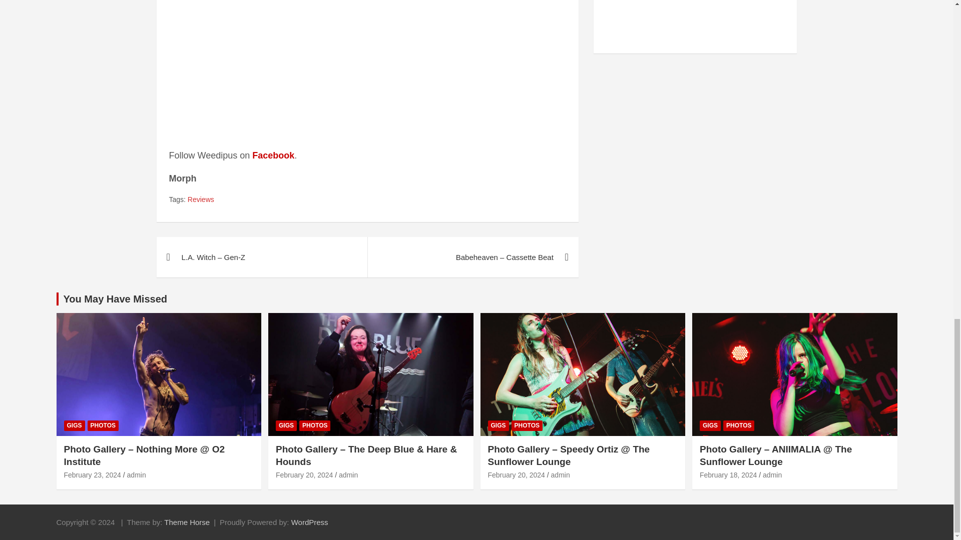 The height and width of the screenshot is (540, 961). I want to click on WordPress, so click(309, 522).